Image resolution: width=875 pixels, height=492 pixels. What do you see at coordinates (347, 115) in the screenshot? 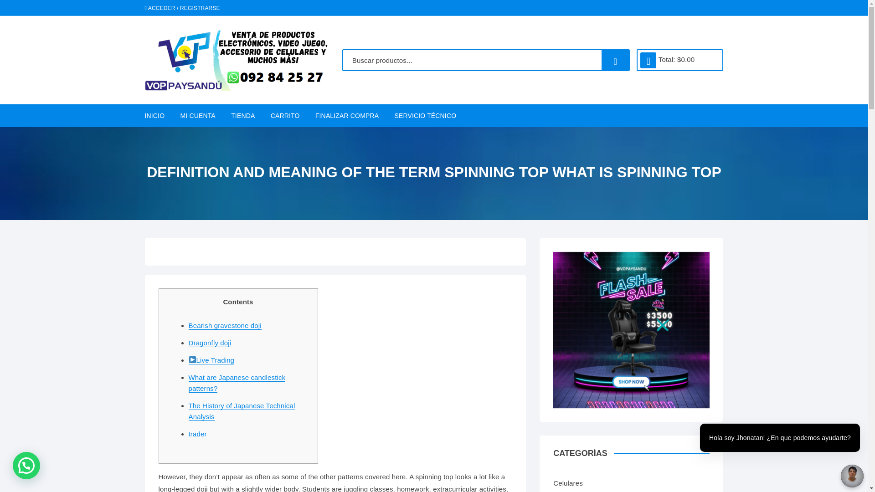
I see `FINALIZAR COMPRA` at bounding box center [347, 115].